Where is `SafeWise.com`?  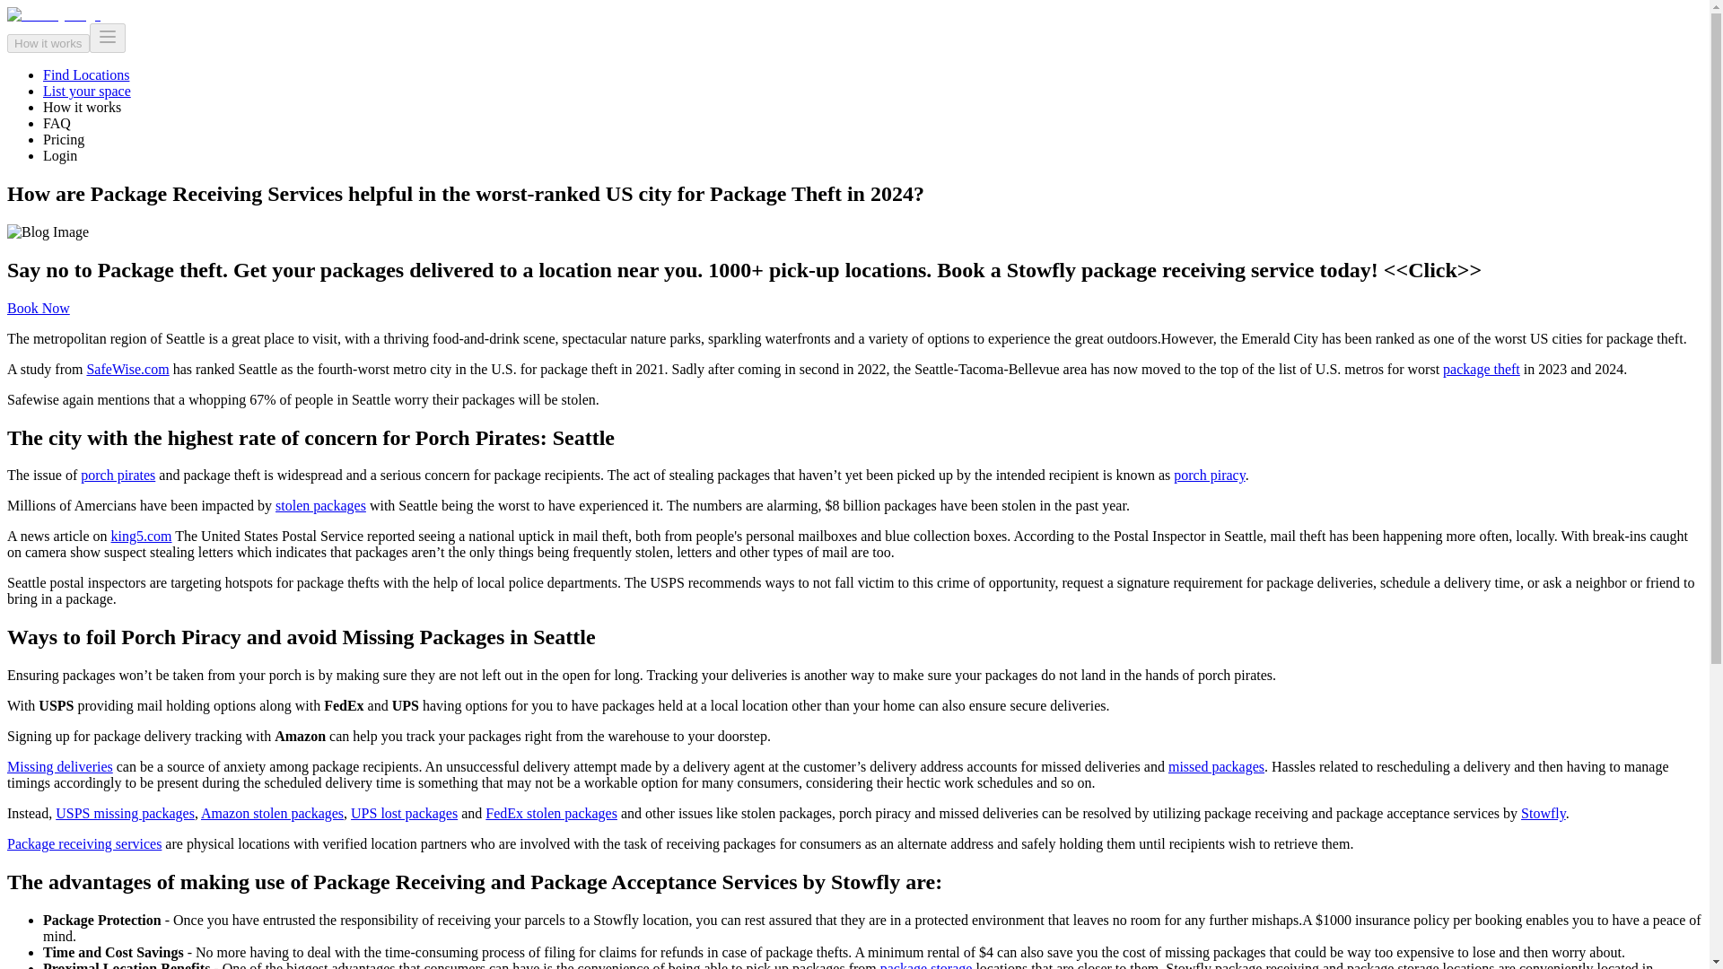
SafeWise.com is located at coordinates (127, 369).